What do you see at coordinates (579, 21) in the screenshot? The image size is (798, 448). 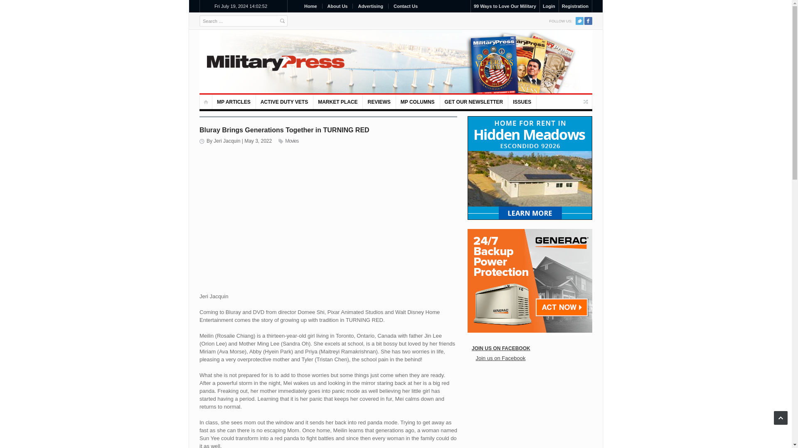 I see `Twitter` at bounding box center [579, 21].